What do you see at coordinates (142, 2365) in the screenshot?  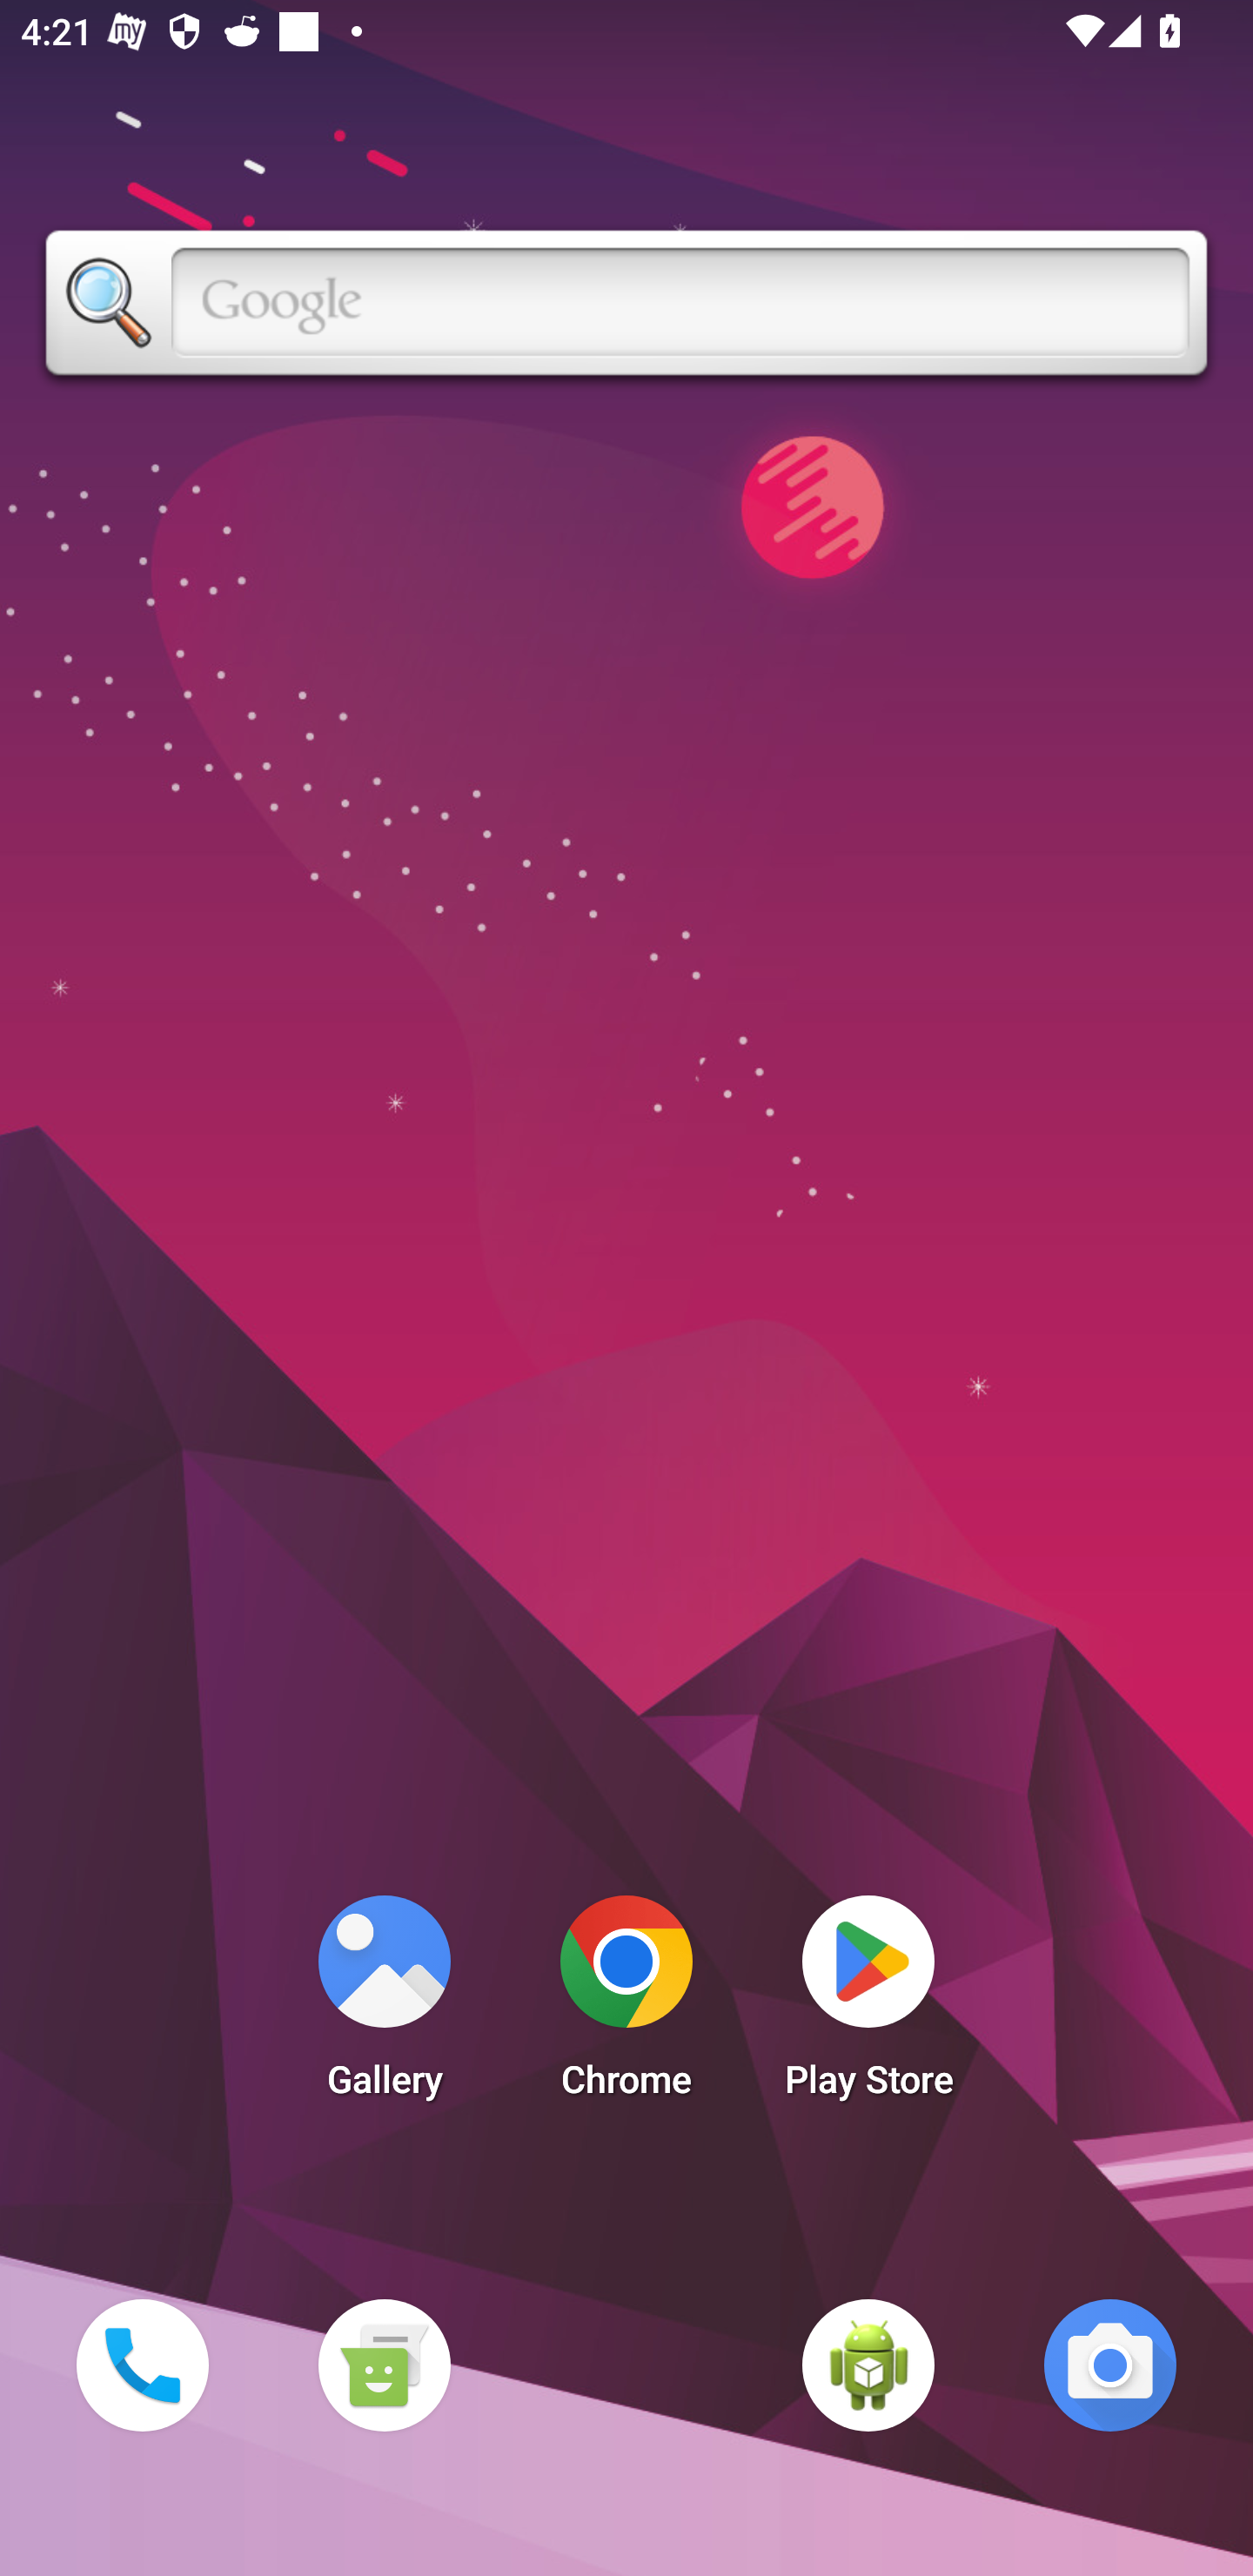 I see `Phone` at bounding box center [142, 2365].